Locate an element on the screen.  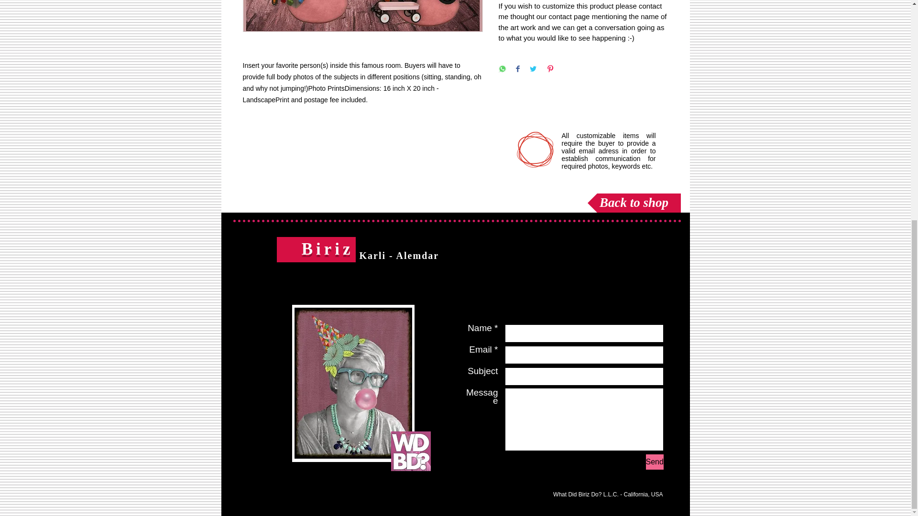
Back to shop is located at coordinates (634, 203).